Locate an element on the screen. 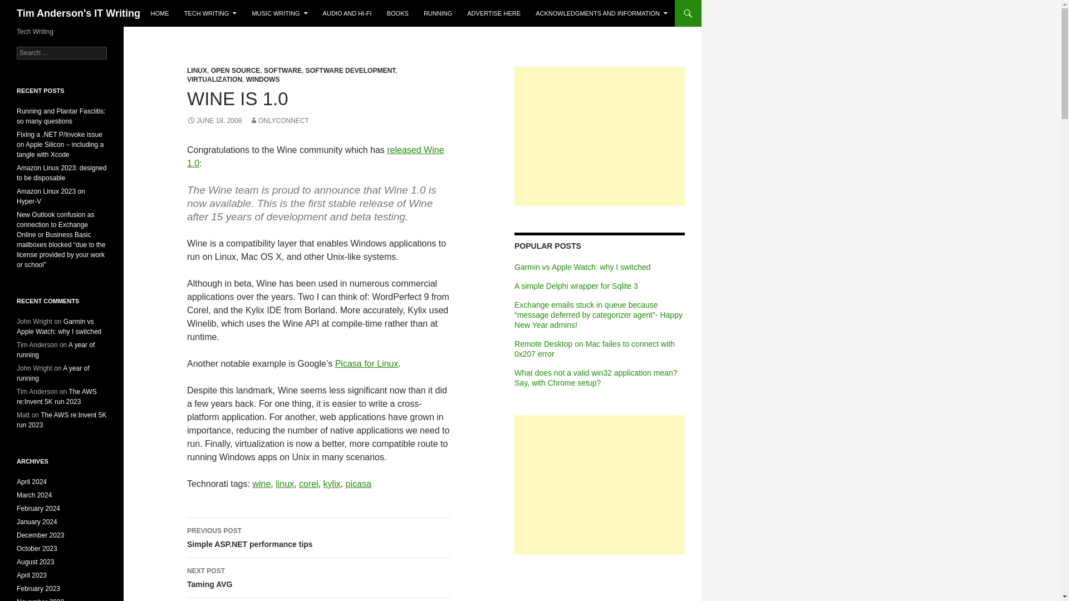  Advertisement is located at coordinates (599, 484).